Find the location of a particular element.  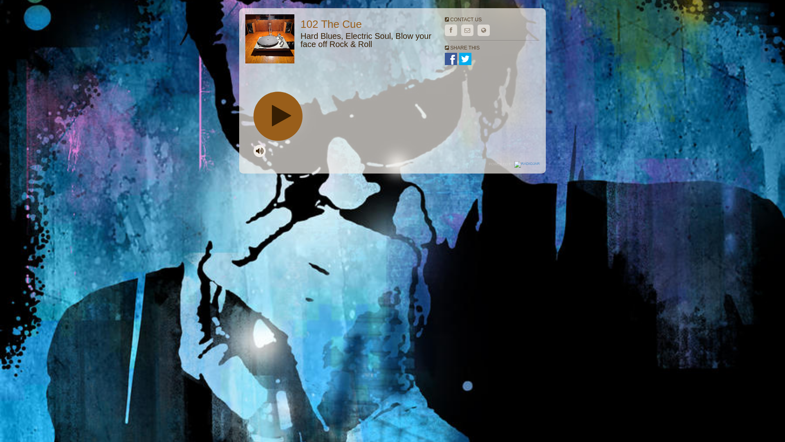

Play is located at coordinates (278, 116).